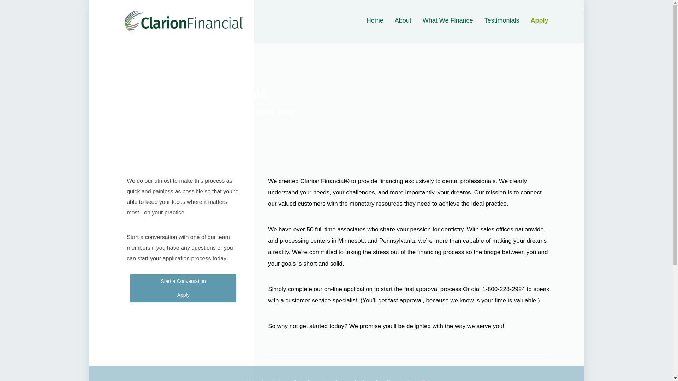 Image resolution: width=678 pixels, height=381 pixels. I want to click on Start a Conversation, so click(183, 281).